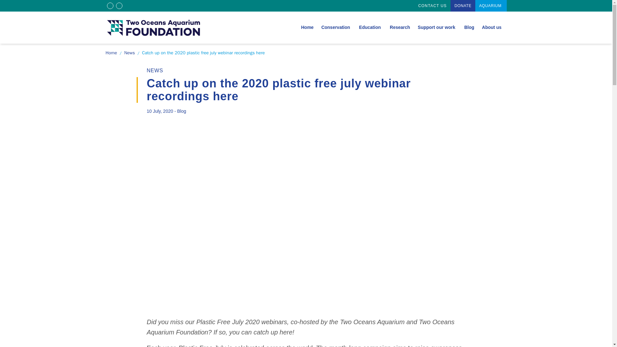 This screenshot has width=617, height=347. Describe the element at coordinates (492, 27) in the screenshot. I see `Go to home page` at that location.